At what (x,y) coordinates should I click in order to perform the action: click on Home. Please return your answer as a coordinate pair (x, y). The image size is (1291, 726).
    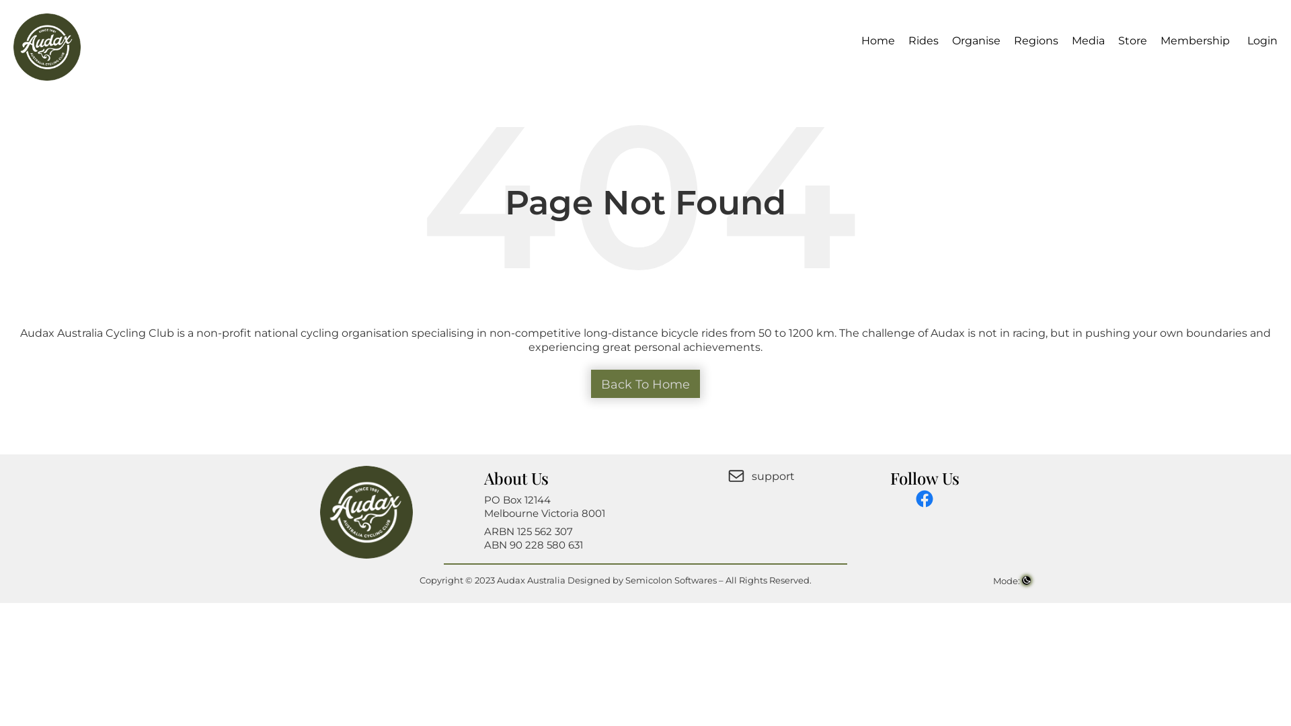
    Looking at the image, I should click on (878, 40).